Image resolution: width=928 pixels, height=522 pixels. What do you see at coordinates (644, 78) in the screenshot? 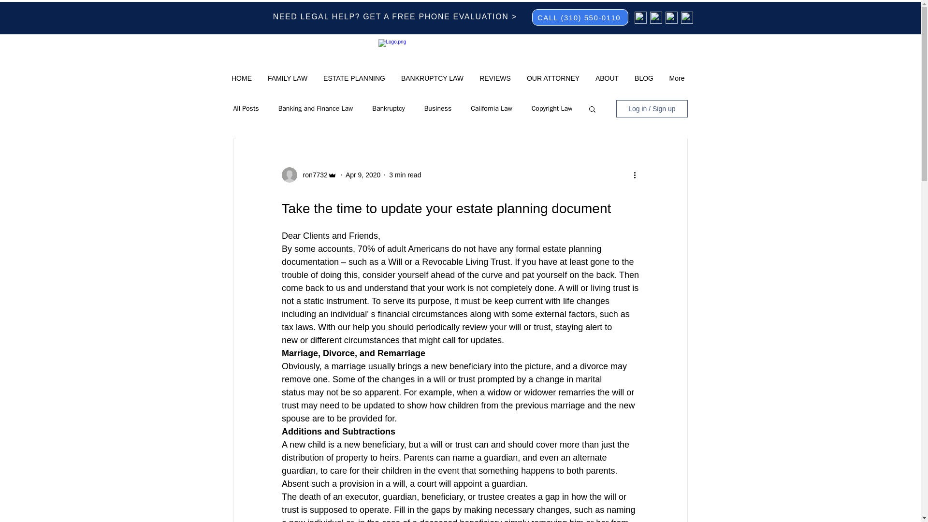
I see `BLOG` at bounding box center [644, 78].